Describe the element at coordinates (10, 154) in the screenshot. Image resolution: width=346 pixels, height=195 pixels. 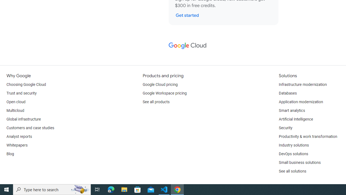
I see `Blog` at that location.